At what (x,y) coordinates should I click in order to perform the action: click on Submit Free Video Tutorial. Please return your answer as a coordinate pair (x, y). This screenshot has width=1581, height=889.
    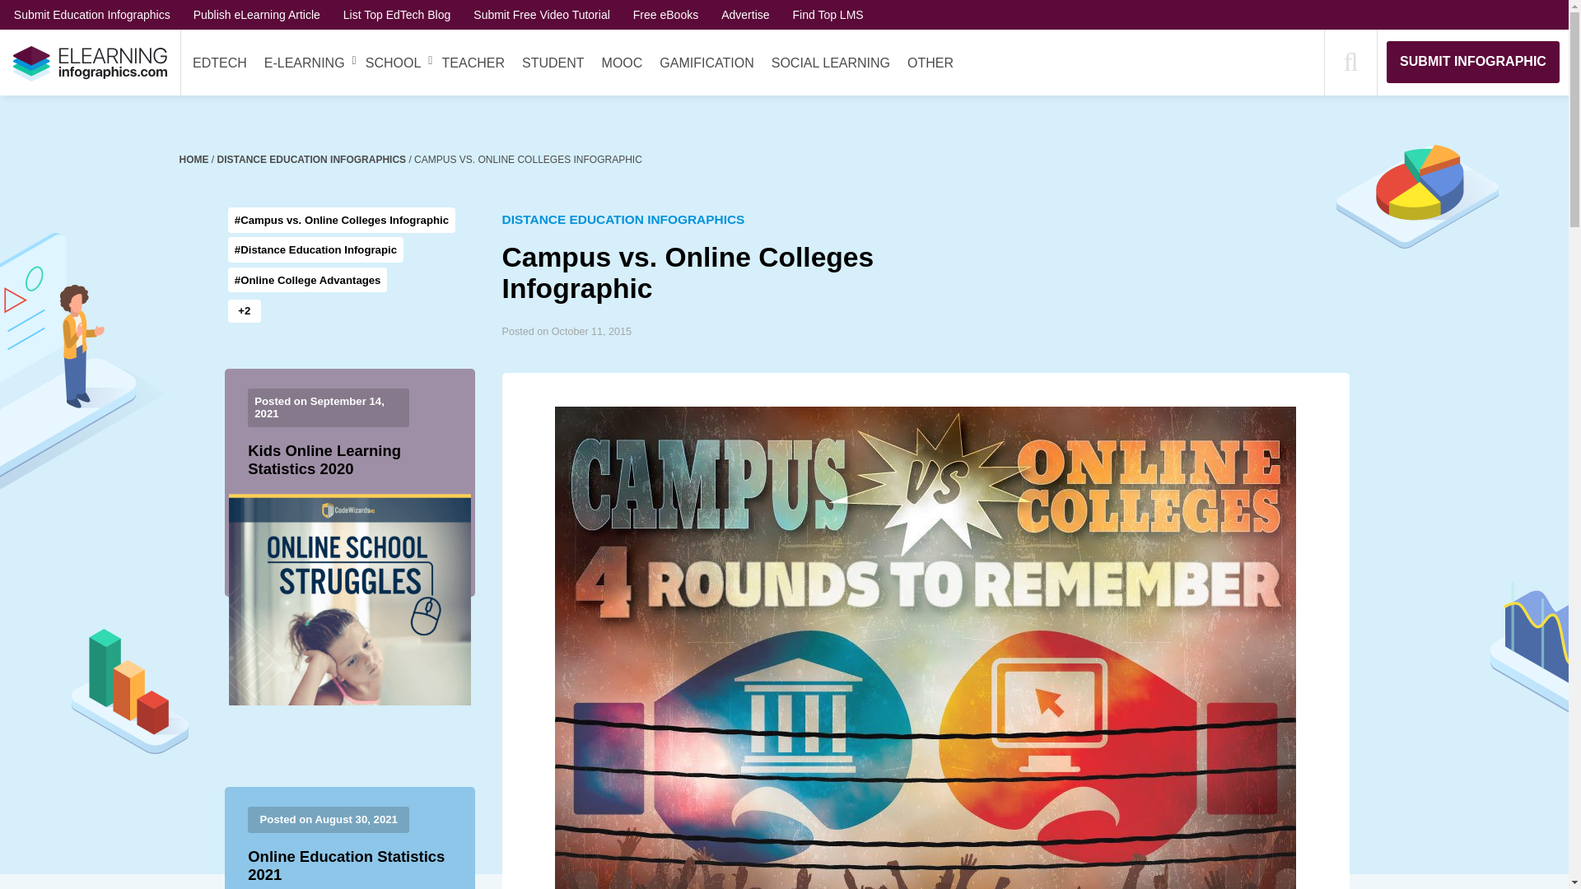
    Looking at the image, I should click on (542, 14).